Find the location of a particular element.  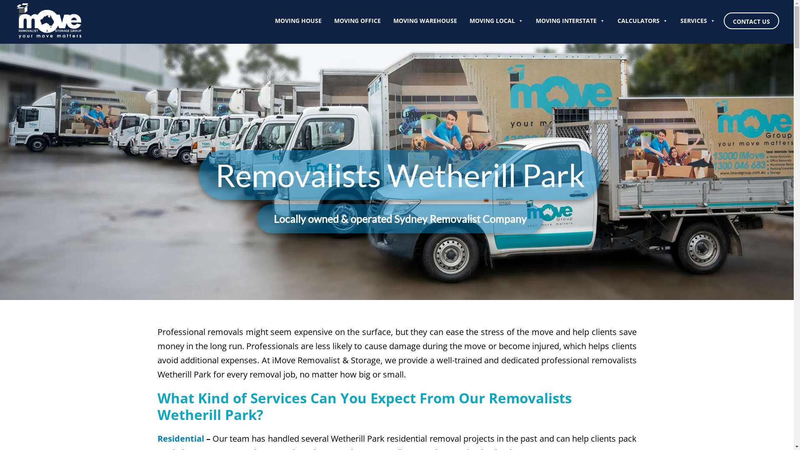

MOVING HOUSE is located at coordinates (298, 21).